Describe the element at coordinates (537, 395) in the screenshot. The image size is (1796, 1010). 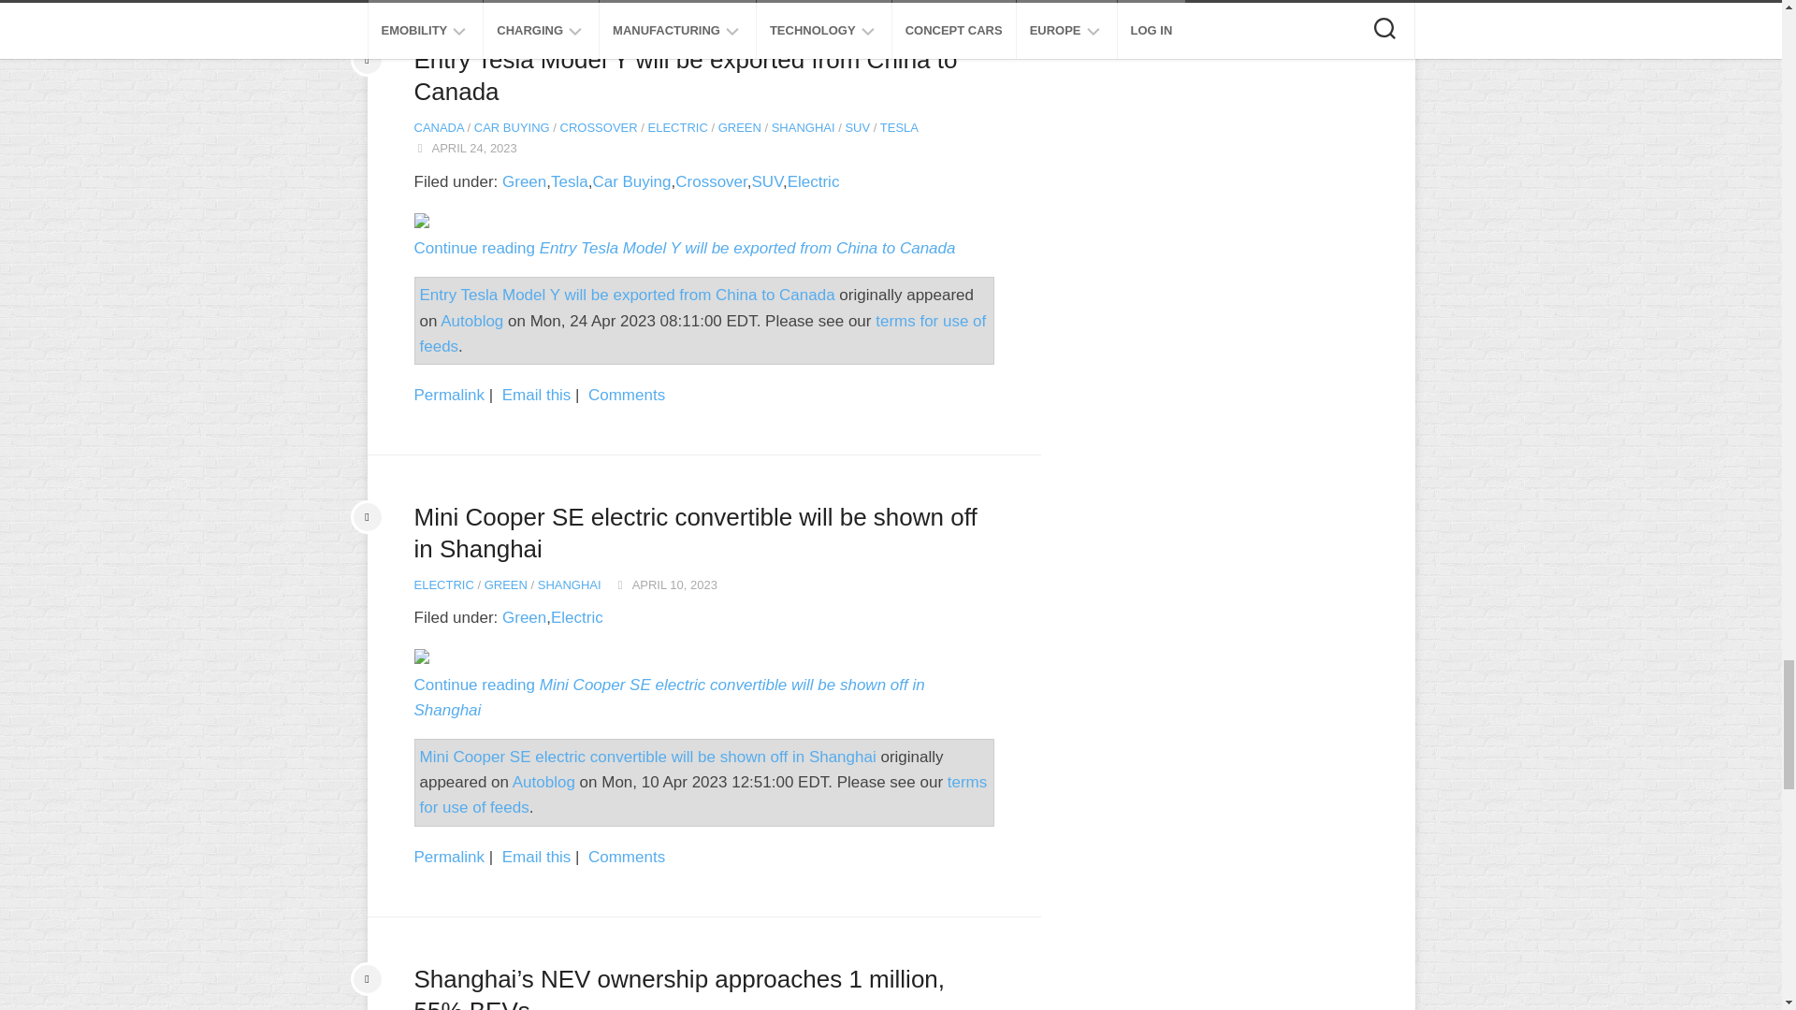
I see `Send this entry to a friend via email` at that location.